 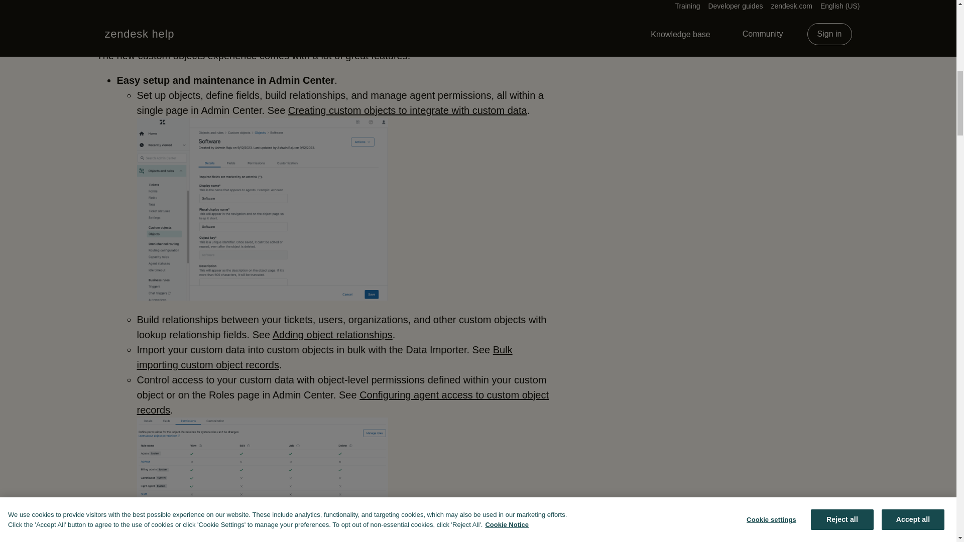 What do you see at coordinates (324, 357) in the screenshot?
I see `Bulk importing custom object records` at bounding box center [324, 357].